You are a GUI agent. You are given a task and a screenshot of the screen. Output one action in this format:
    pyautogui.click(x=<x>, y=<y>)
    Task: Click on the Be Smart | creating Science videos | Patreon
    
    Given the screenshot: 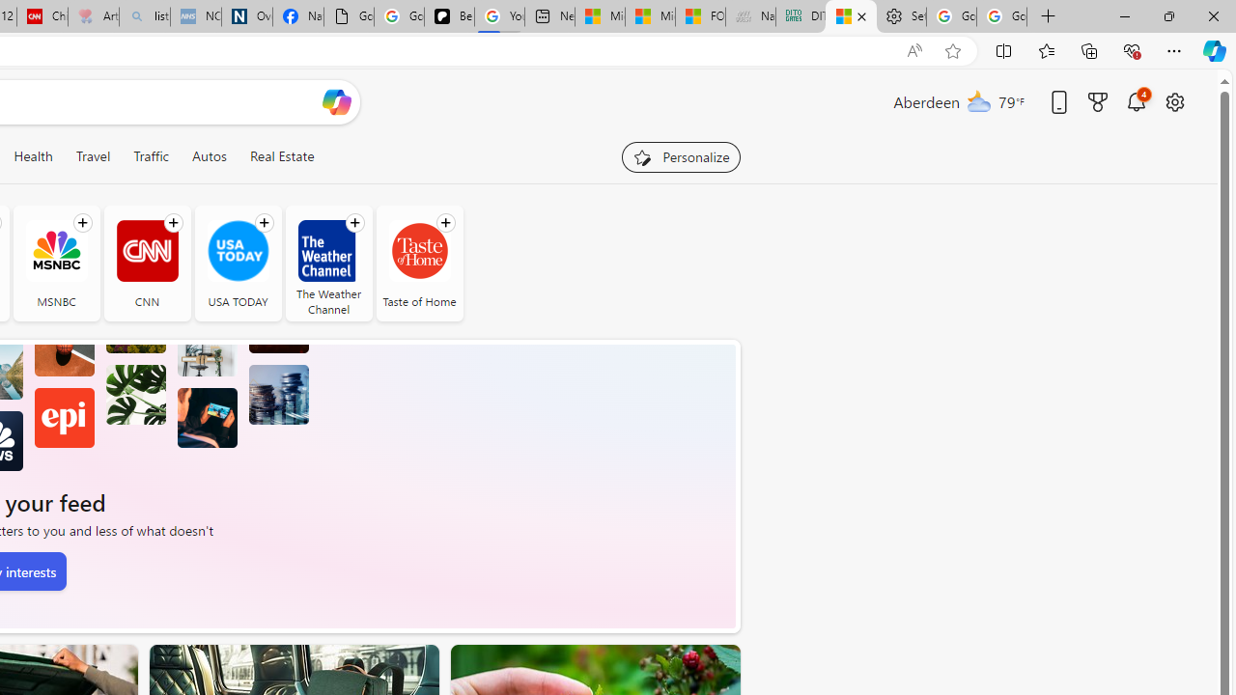 What is the action you would take?
    pyautogui.click(x=450, y=17)
    